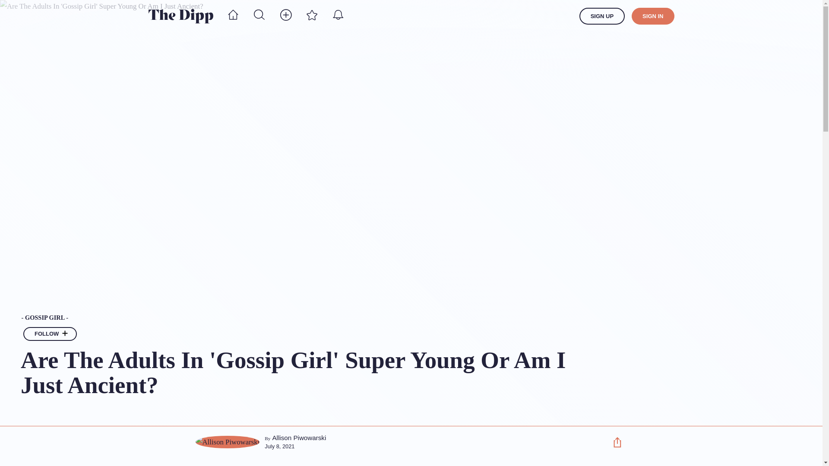 The height and width of the screenshot is (466, 829). I want to click on FOLLOW, so click(50, 334).